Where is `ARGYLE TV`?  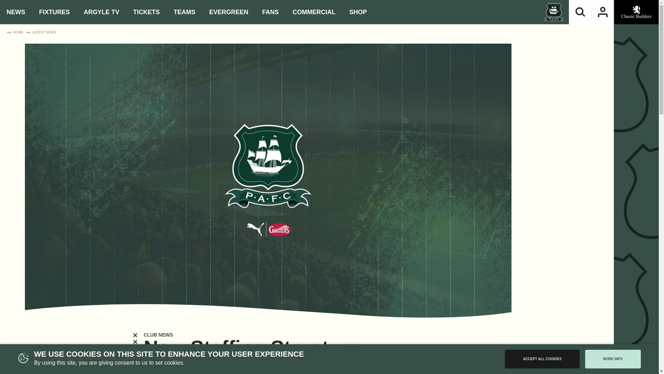
ARGYLE TV is located at coordinates (102, 12).